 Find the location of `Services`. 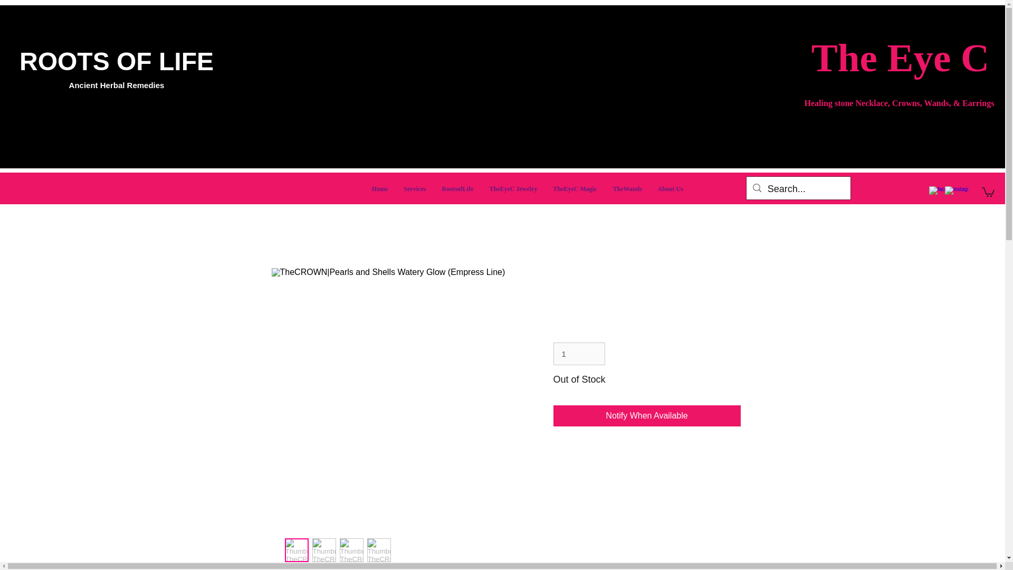

Services is located at coordinates (415, 189).